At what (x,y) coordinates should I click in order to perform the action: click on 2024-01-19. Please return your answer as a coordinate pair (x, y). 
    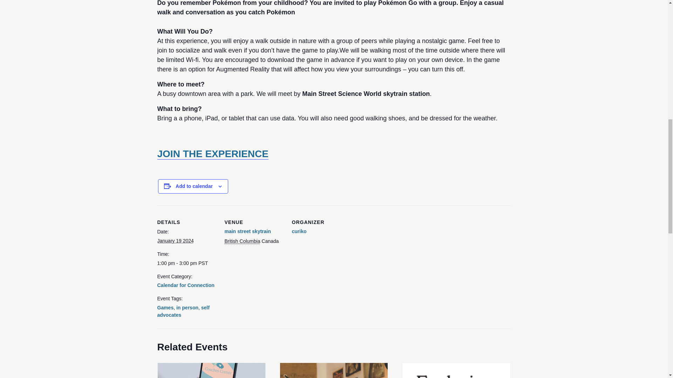
    Looking at the image, I should click on (186, 263).